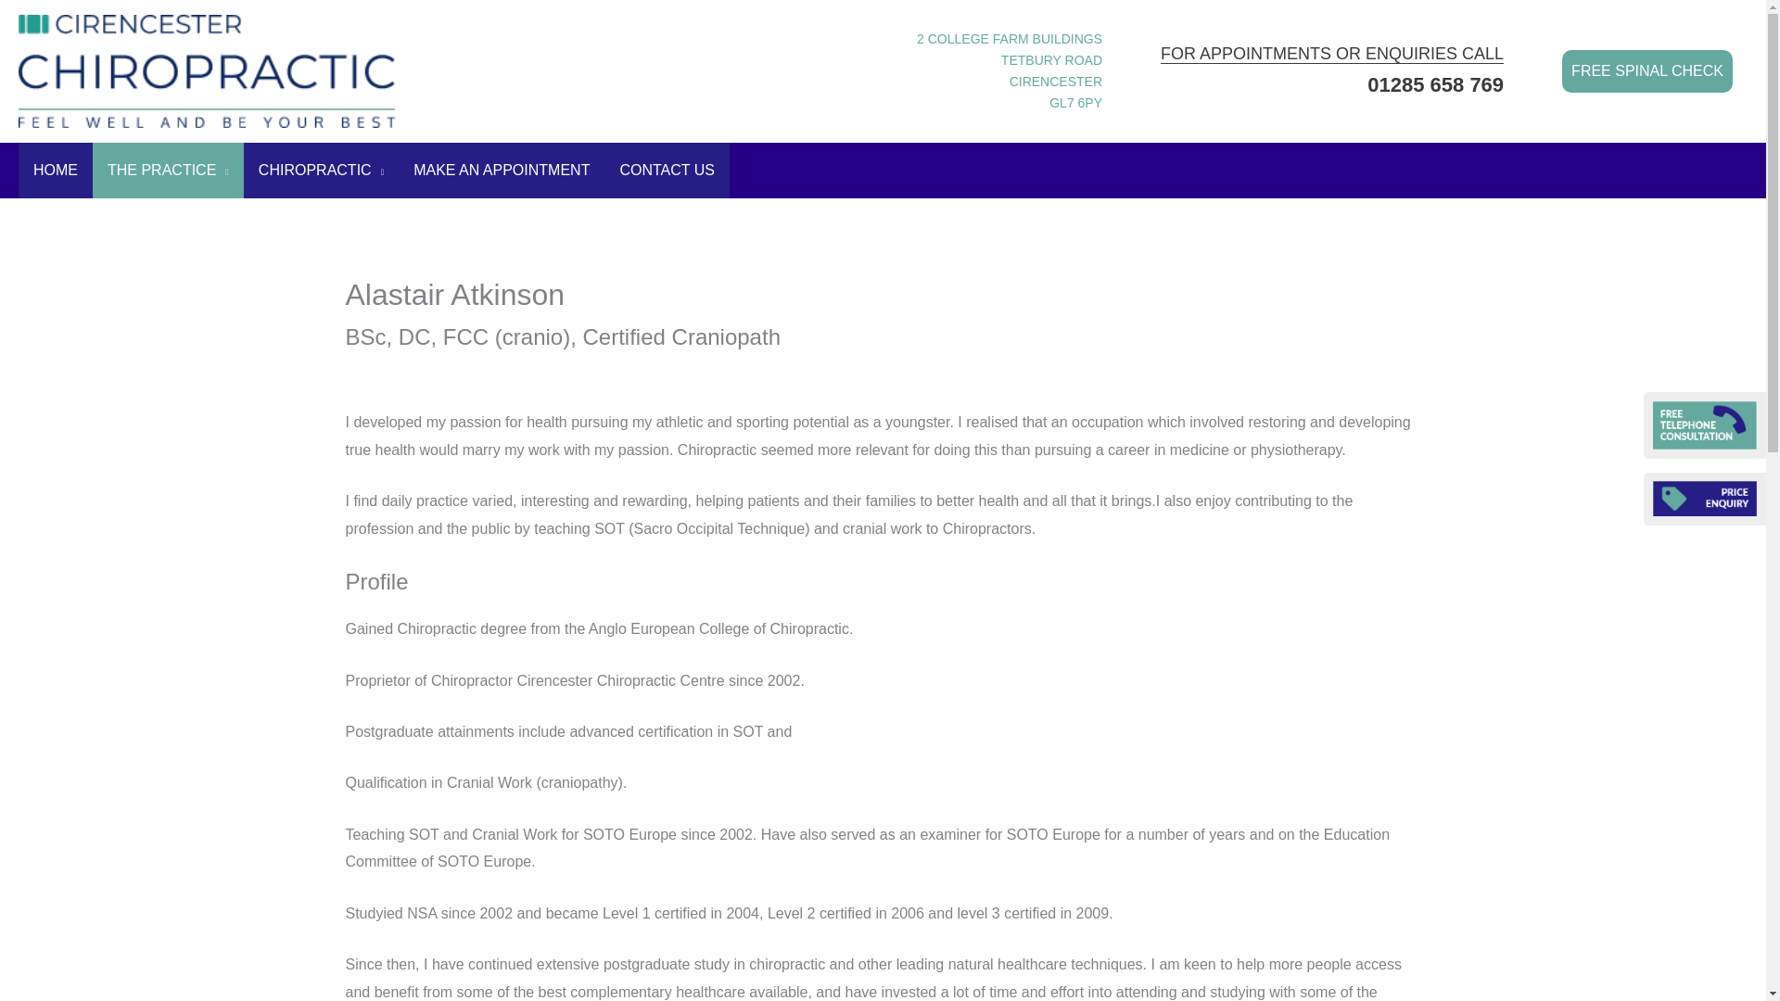  I want to click on THE PRACTICE, so click(168, 171).